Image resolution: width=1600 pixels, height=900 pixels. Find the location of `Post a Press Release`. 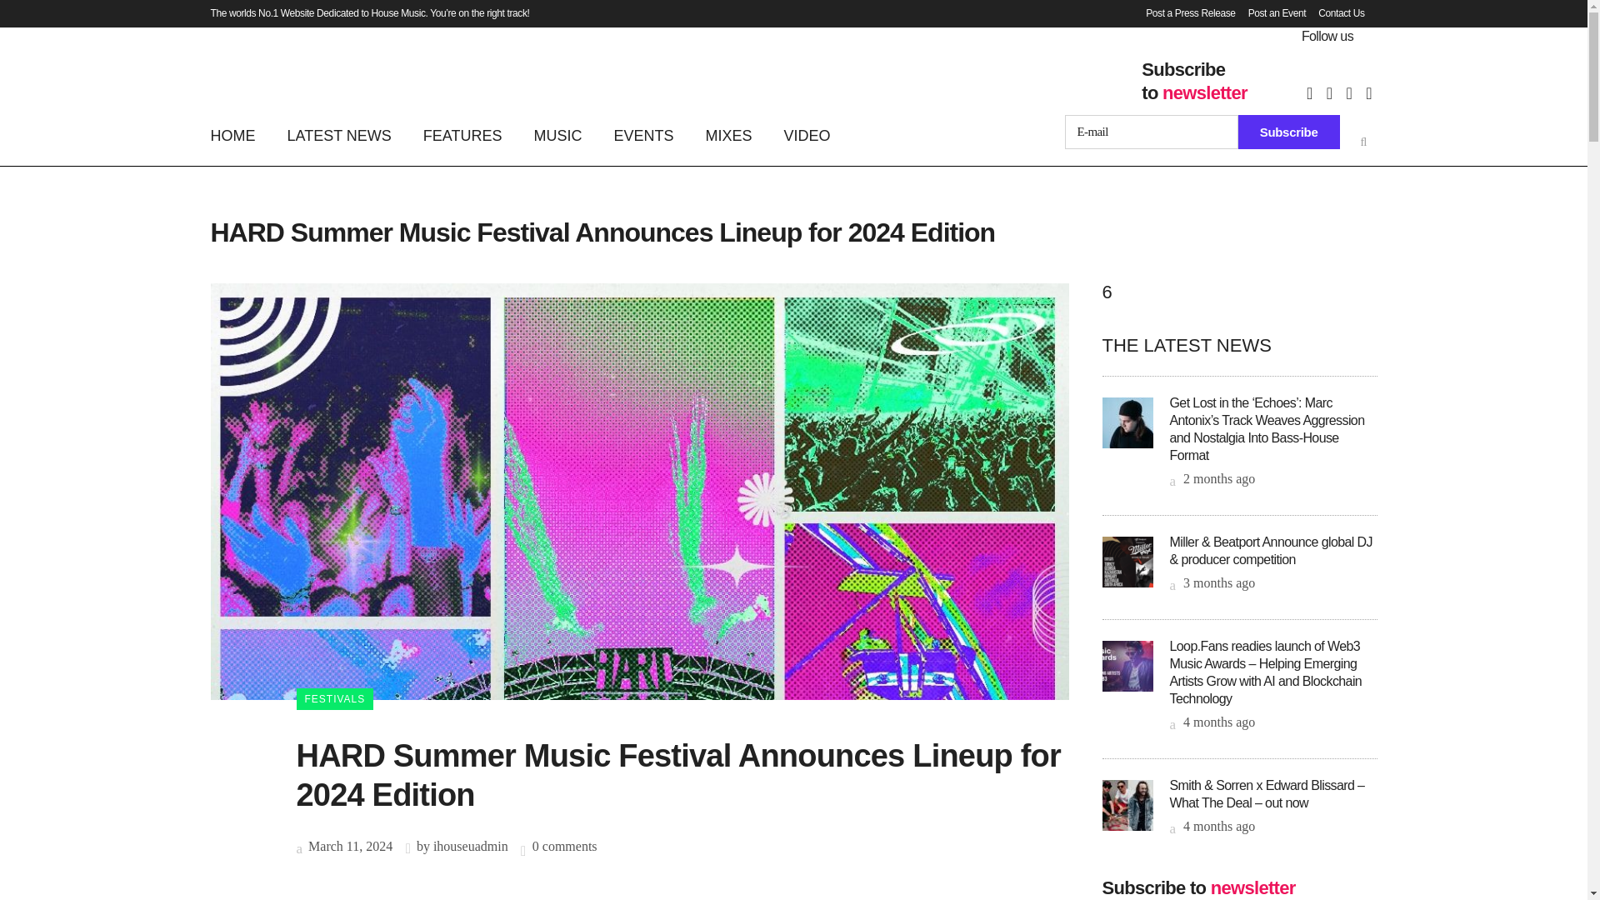

Post a Press Release is located at coordinates (1183, 13).